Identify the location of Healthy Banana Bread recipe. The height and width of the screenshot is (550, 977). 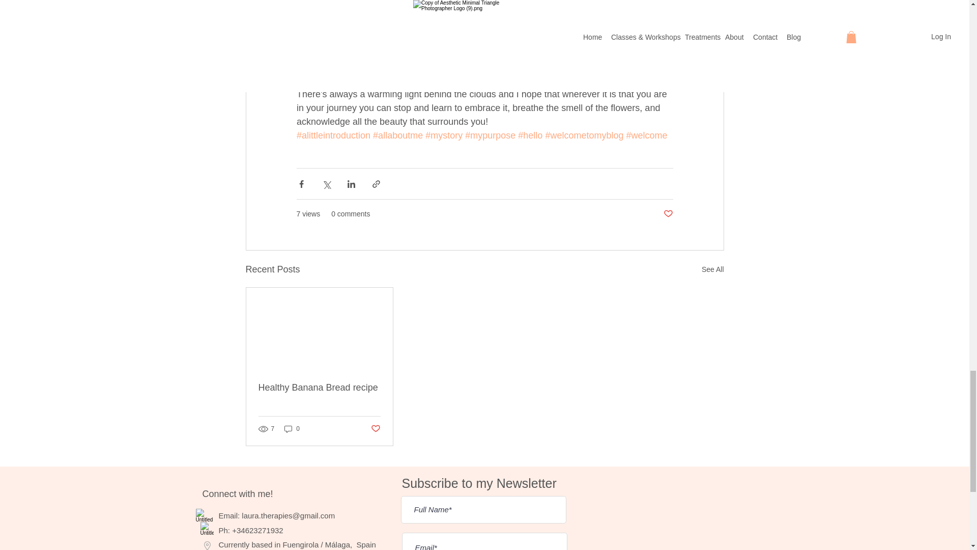
(320, 388).